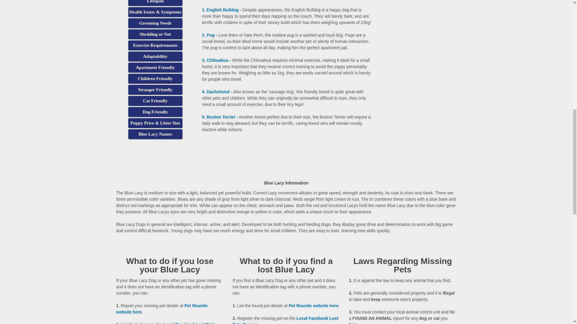 The width and height of the screenshot is (577, 324). Describe the element at coordinates (155, 12) in the screenshot. I see `What are the common health problems with Blue Lacy Dogs?` at that location.